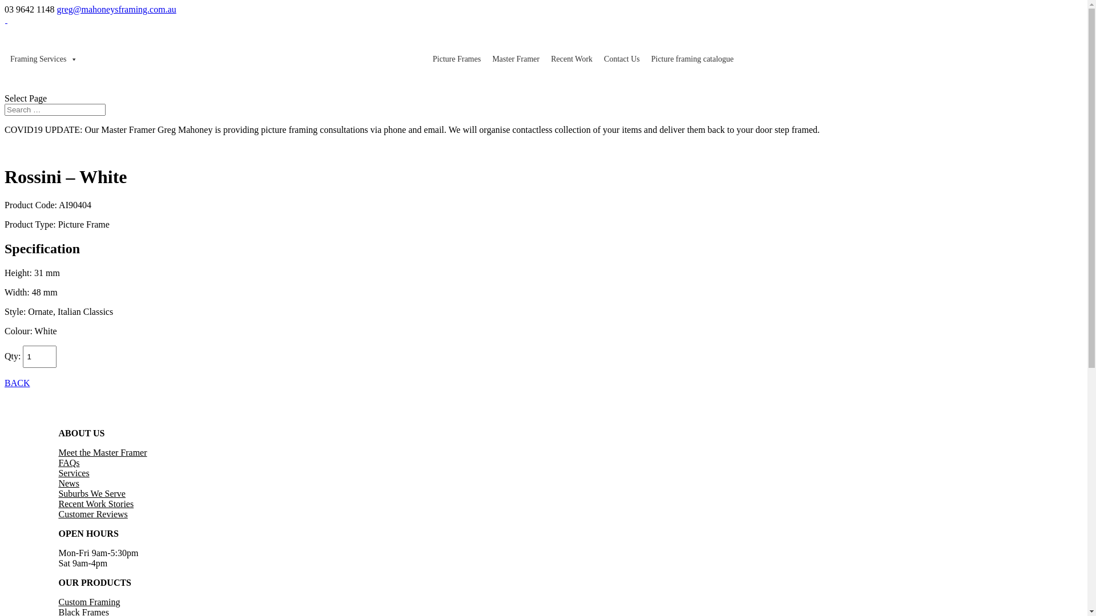 This screenshot has width=1096, height=616. I want to click on Services, so click(74, 473).